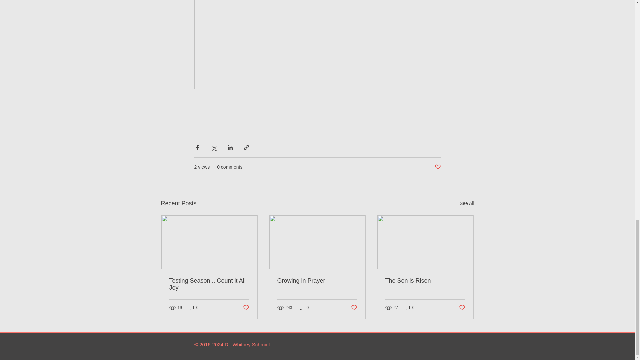 This screenshot has width=640, height=360. I want to click on Post not marked as liked, so click(245, 308).